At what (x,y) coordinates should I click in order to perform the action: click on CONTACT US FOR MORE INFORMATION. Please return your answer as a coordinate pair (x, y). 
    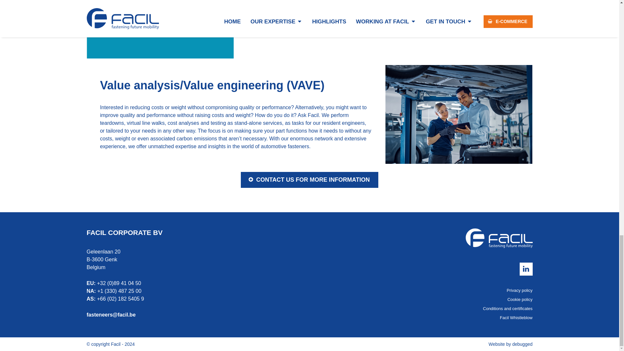
    Looking at the image, I should click on (309, 180).